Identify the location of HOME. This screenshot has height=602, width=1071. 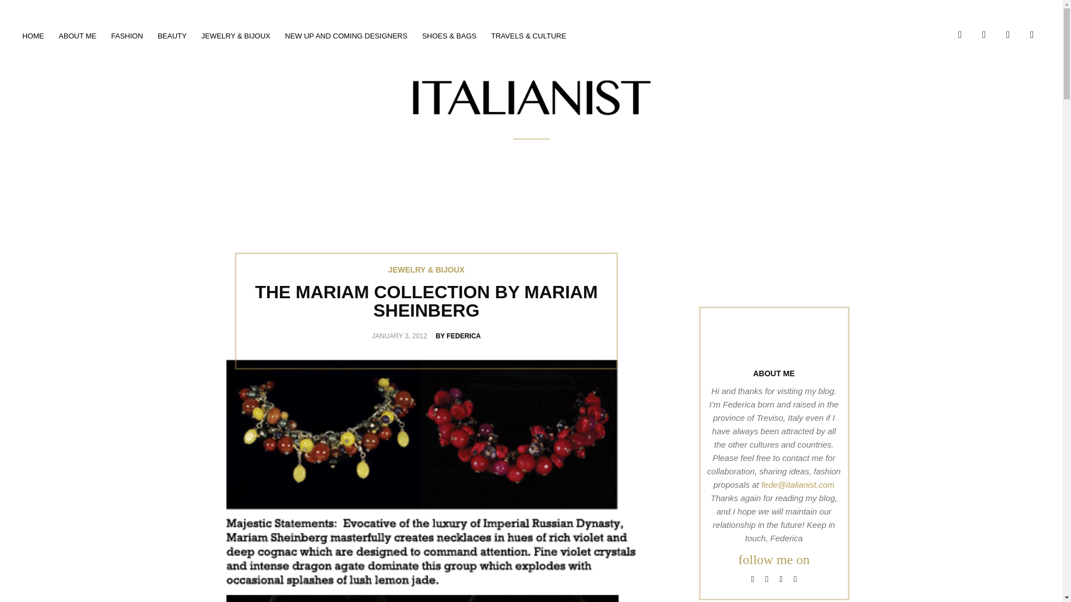
(33, 36).